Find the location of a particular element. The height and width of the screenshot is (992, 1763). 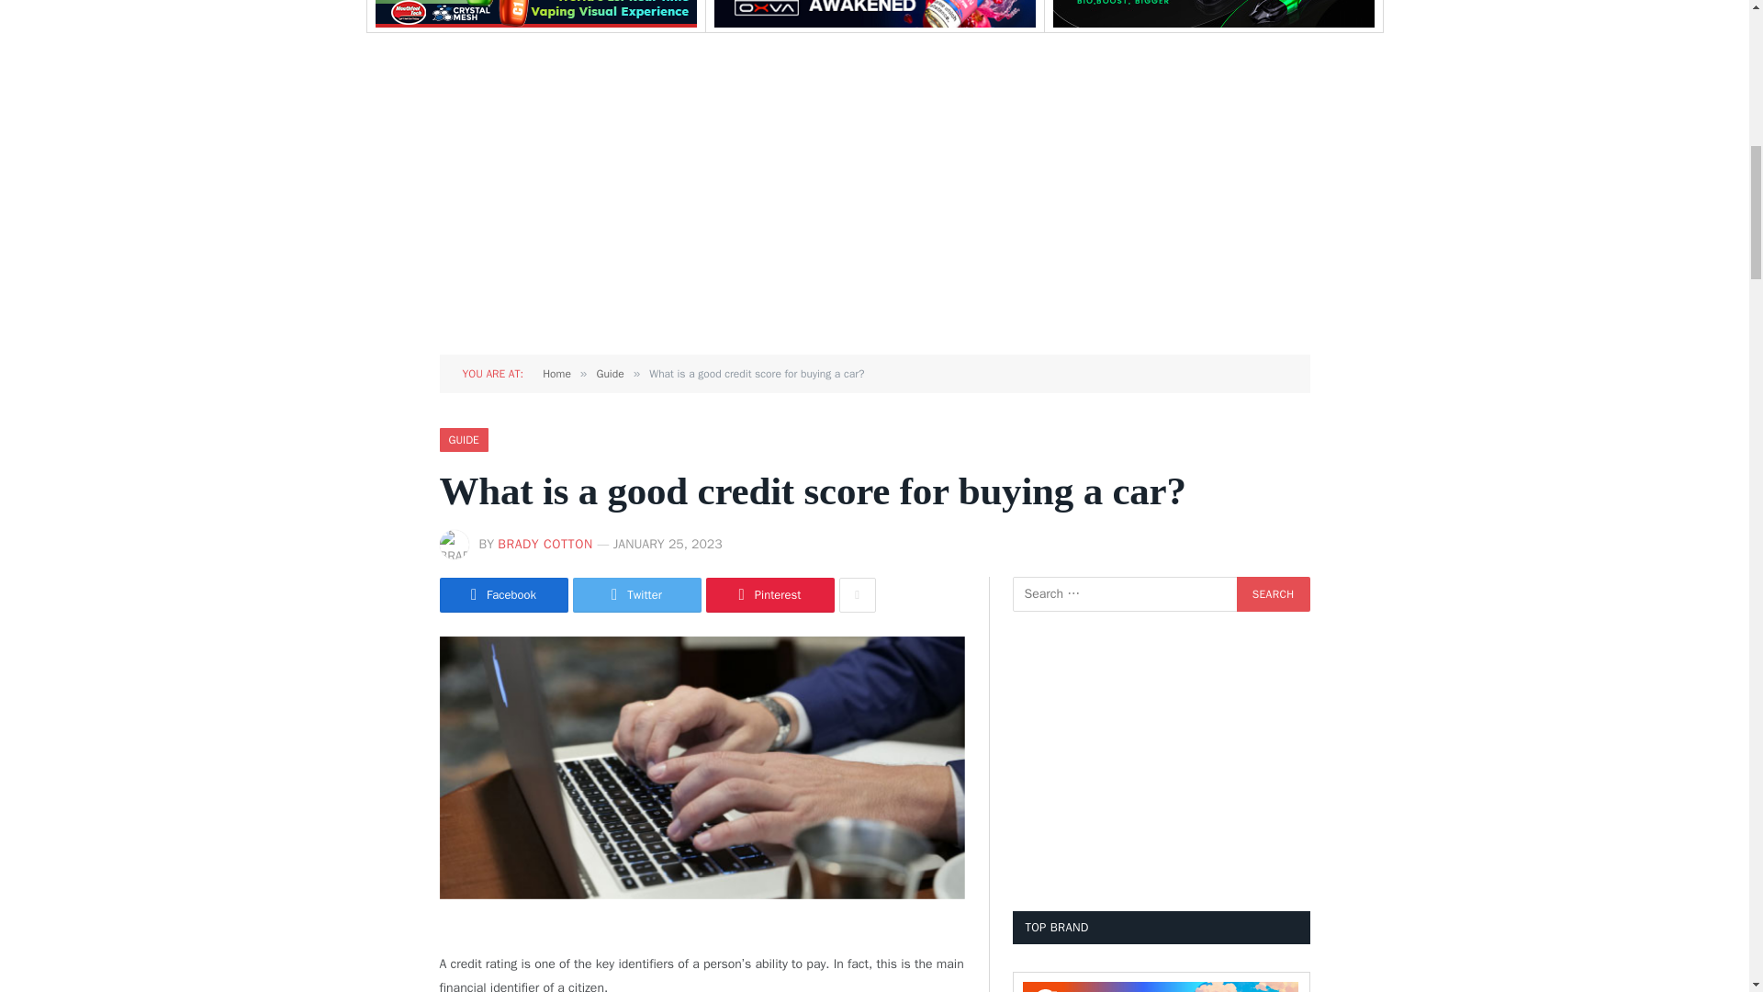

Posts by Brady Cotton is located at coordinates (545, 544).